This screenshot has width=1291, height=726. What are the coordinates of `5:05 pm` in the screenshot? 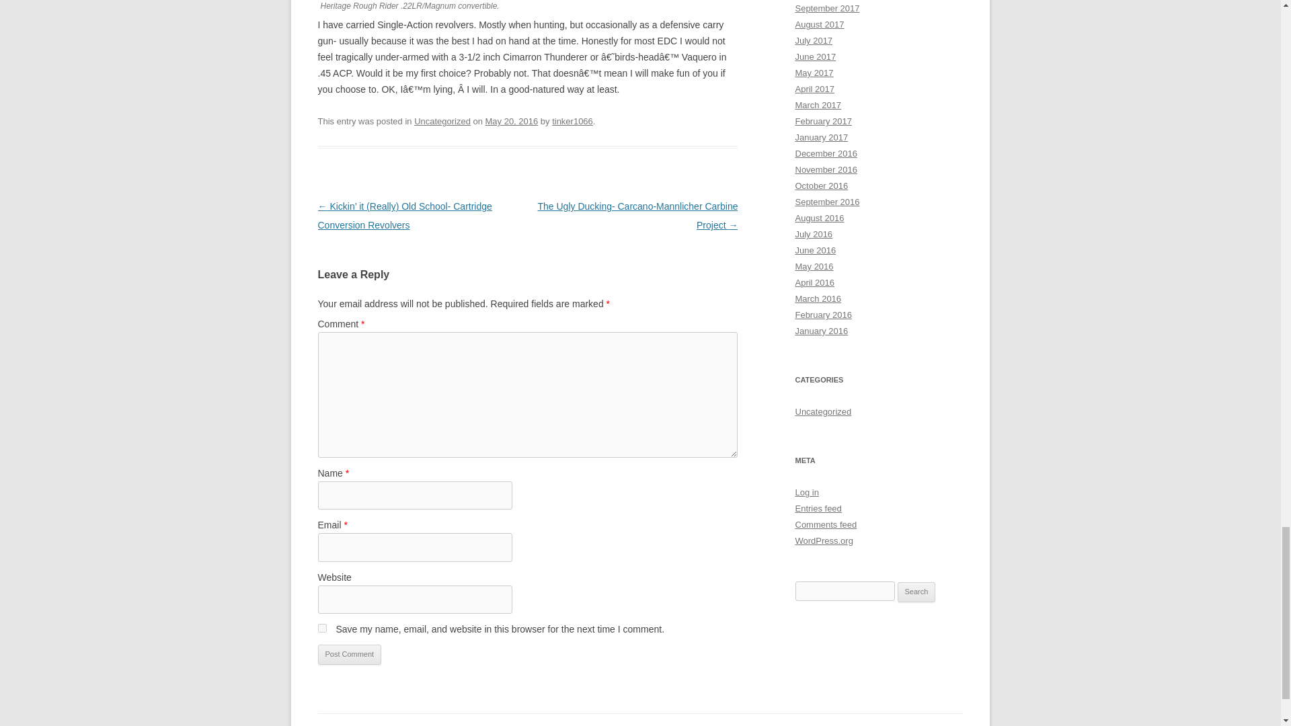 It's located at (511, 121).